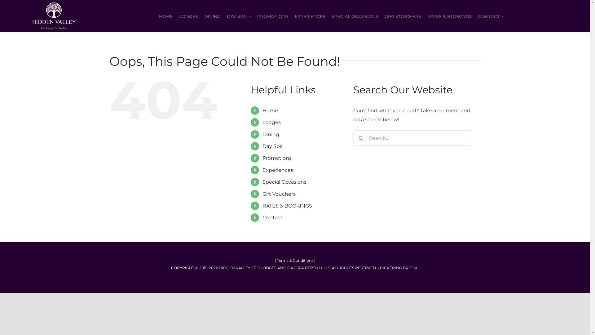 The width and height of the screenshot is (595, 335). I want to click on GIFT VOUCHERS, so click(403, 16).